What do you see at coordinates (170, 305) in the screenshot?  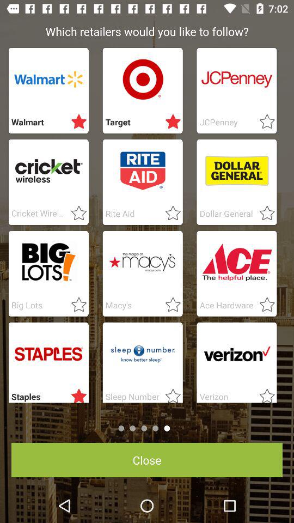 I see `click favorite option` at bounding box center [170, 305].